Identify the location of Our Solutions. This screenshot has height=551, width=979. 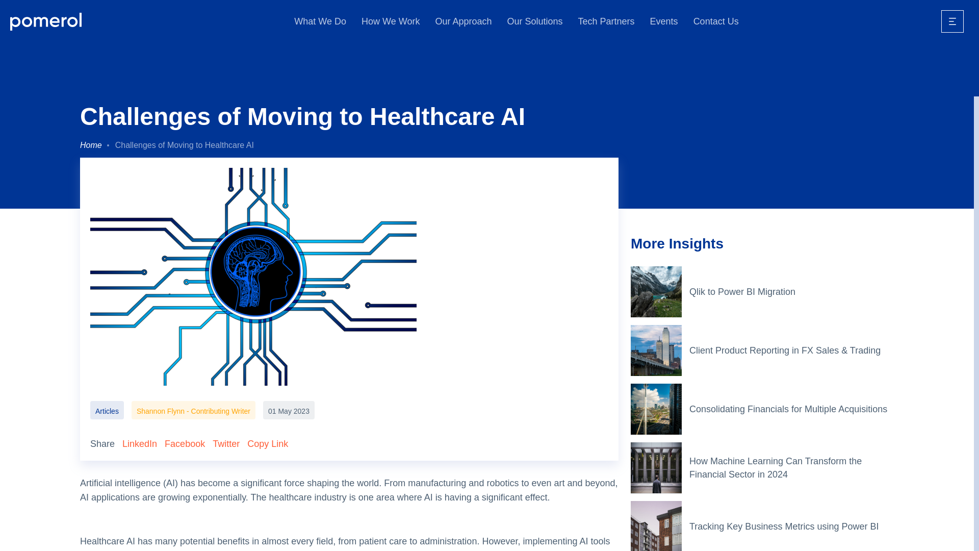
(534, 21).